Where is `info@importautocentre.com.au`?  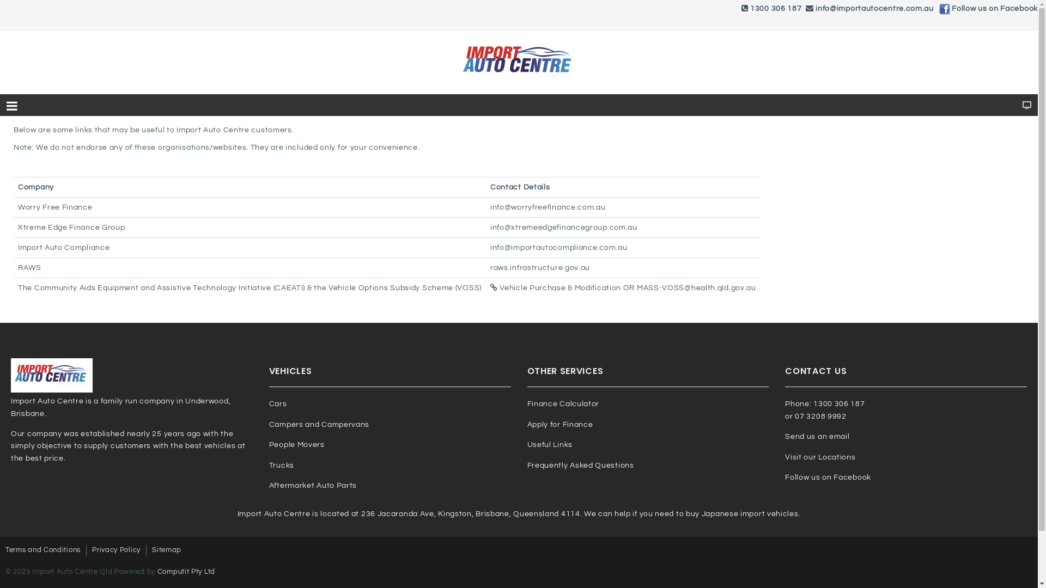 info@importautocentre.com.au is located at coordinates (875, 9).